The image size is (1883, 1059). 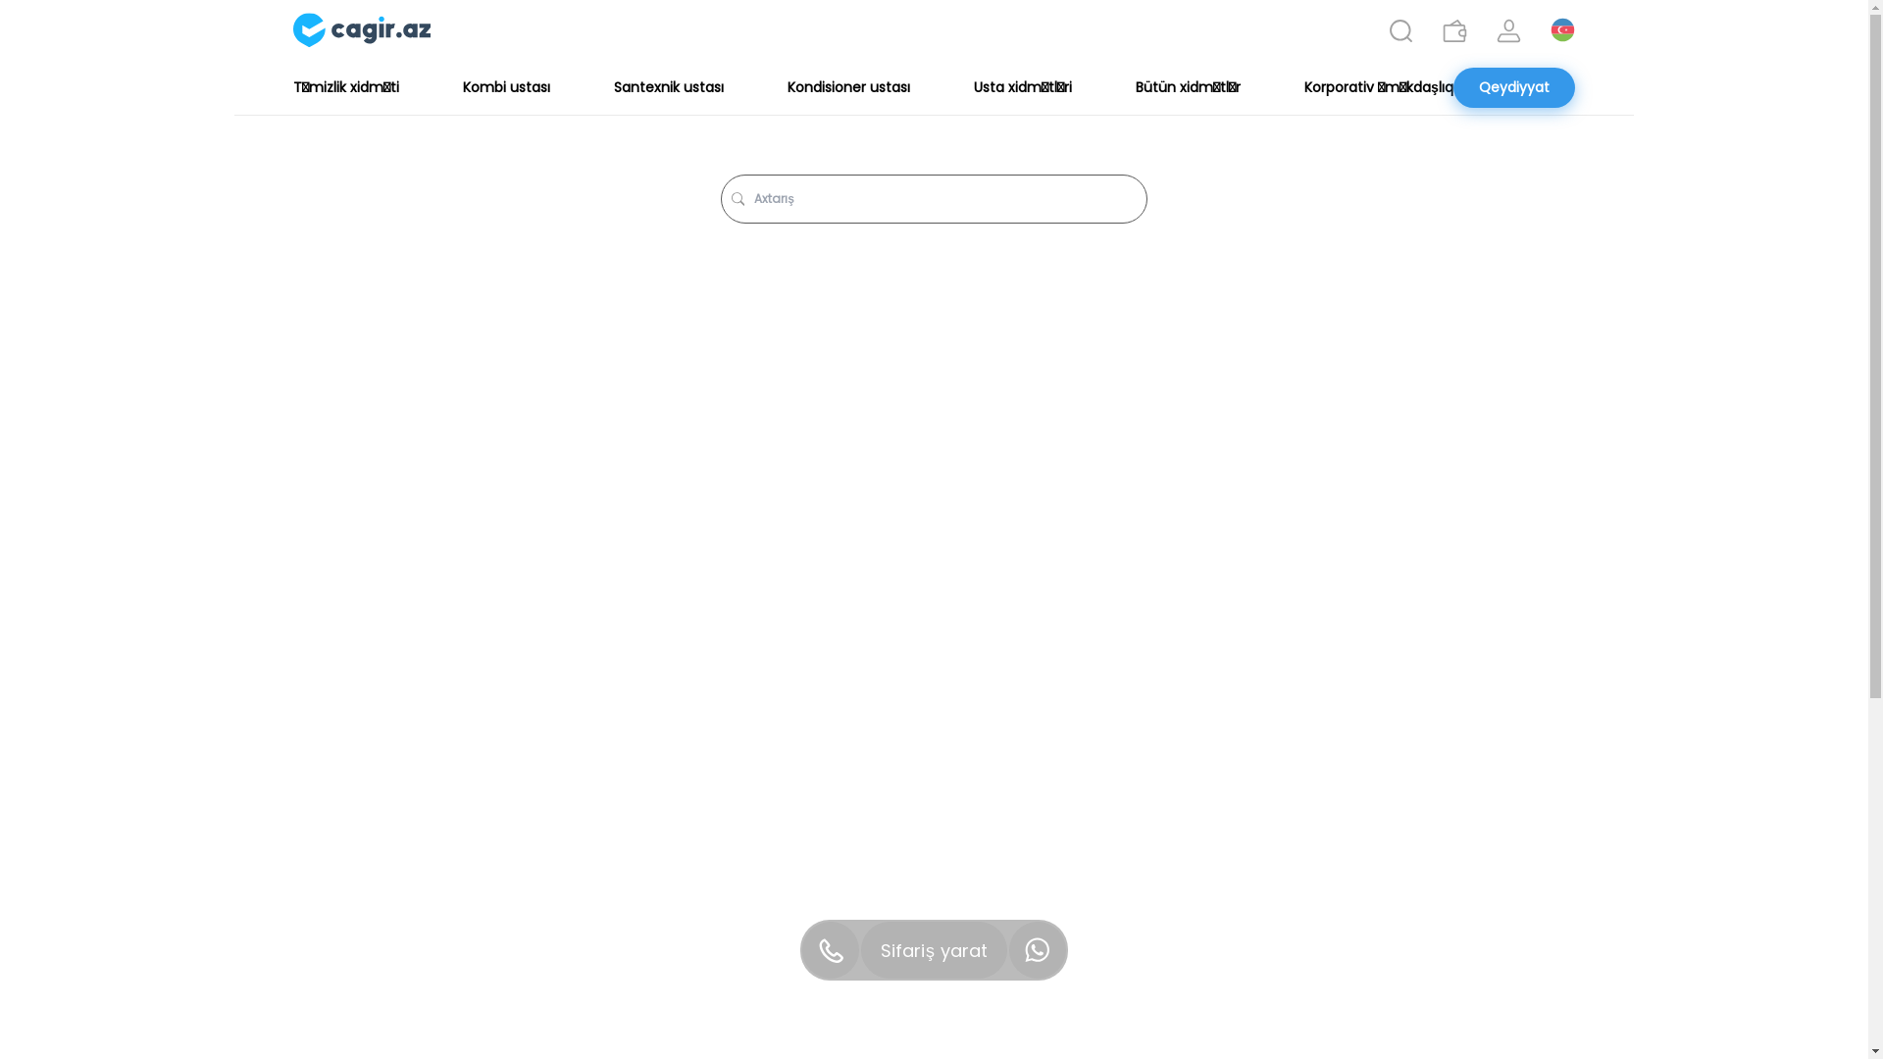 What do you see at coordinates (1514, 88) in the screenshot?
I see `Qeydiyyat` at bounding box center [1514, 88].